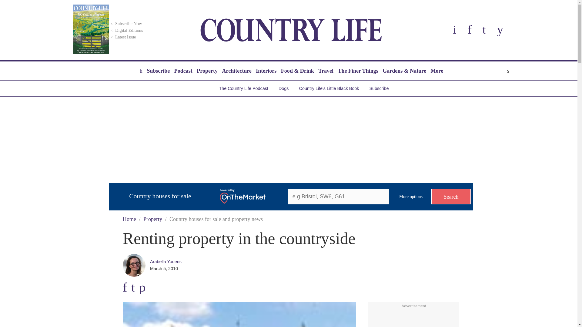 This screenshot has height=327, width=582. What do you see at coordinates (207, 71) in the screenshot?
I see `Property` at bounding box center [207, 71].